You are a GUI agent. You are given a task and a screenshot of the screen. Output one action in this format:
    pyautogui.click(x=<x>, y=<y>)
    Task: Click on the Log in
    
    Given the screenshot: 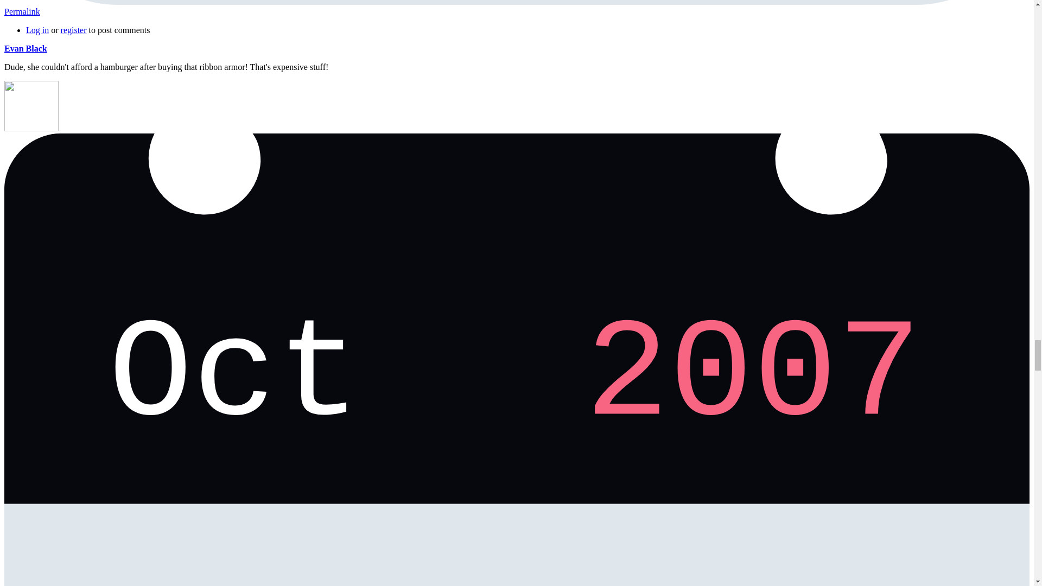 What is the action you would take?
    pyautogui.click(x=37, y=30)
    